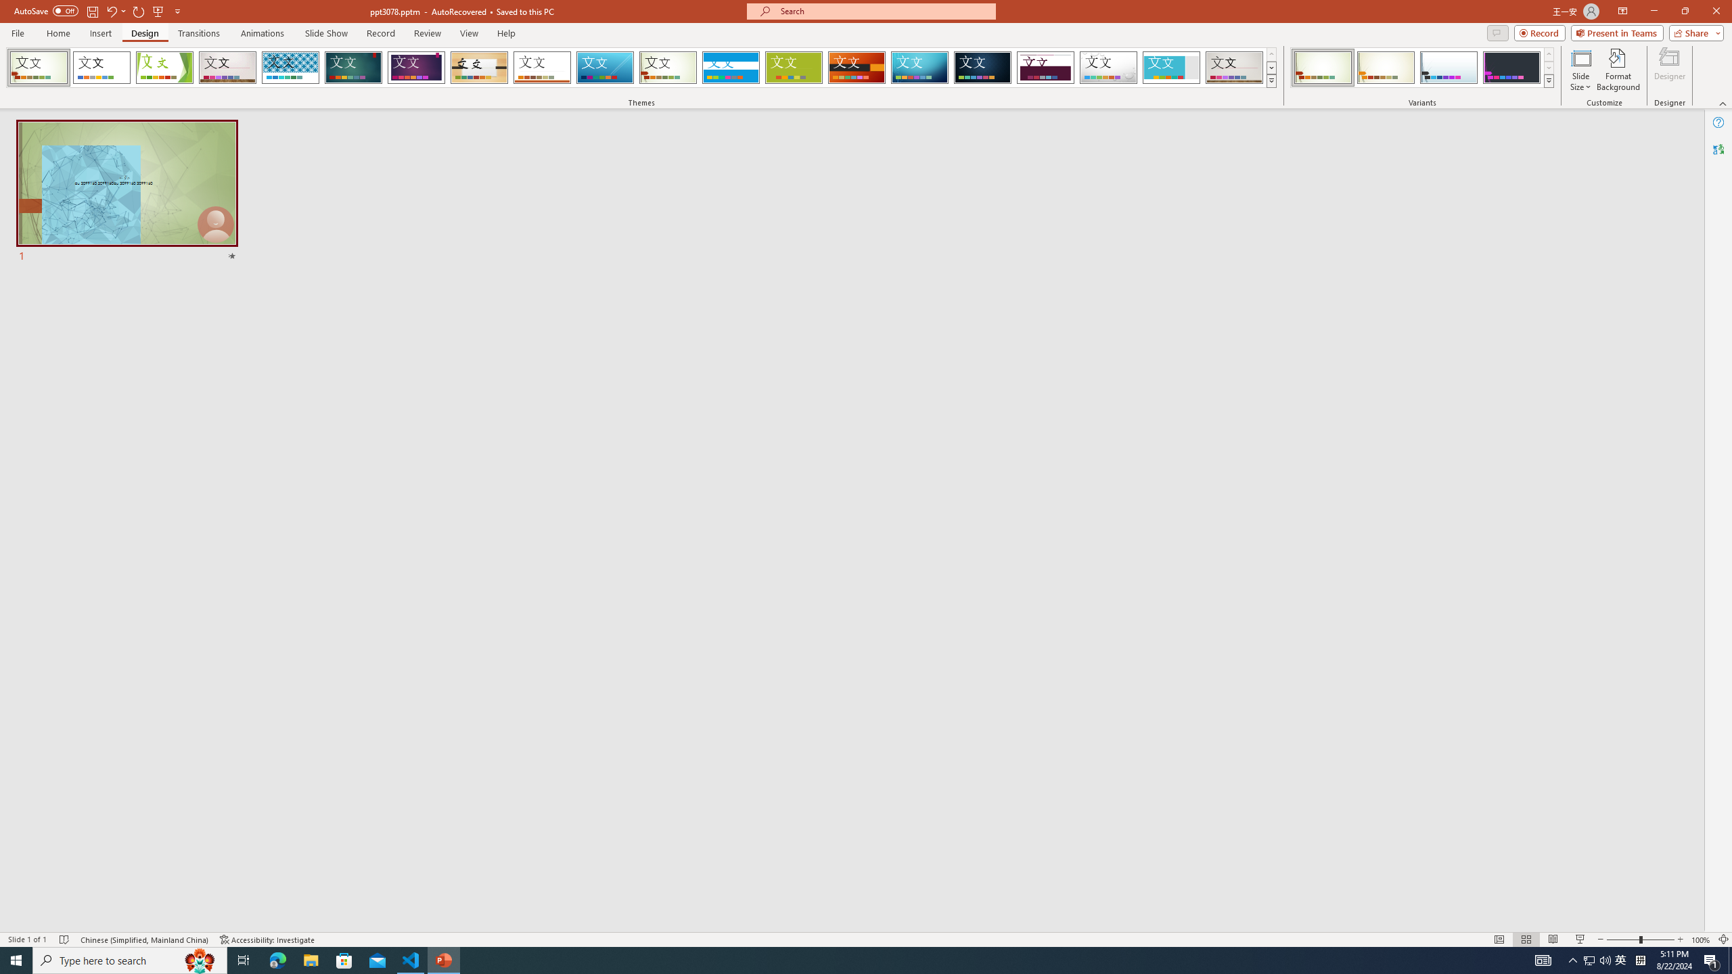 The width and height of the screenshot is (1732, 974). What do you see at coordinates (668, 68) in the screenshot?
I see `Wisp` at bounding box center [668, 68].